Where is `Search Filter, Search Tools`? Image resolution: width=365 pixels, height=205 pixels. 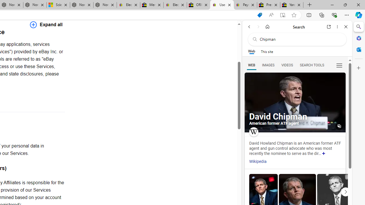 Search Filter, Search Tools is located at coordinates (312, 65).